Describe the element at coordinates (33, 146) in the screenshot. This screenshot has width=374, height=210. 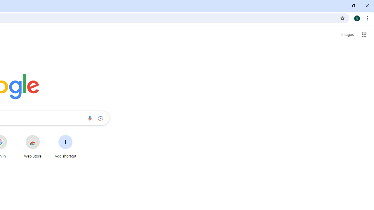
I see `Web Store` at that location.